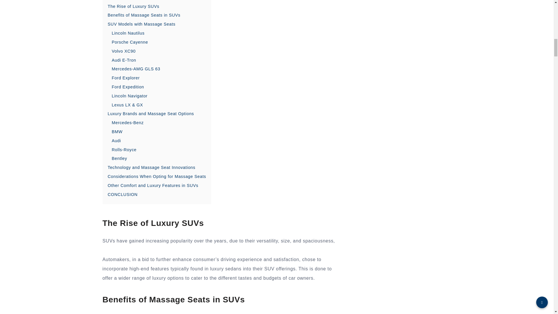 This screenshot has width=558, height=314. What do you see at coordinates (124, 51) in the screenshot?
I see `Volvo XC90` at bounding box center [124, 51].